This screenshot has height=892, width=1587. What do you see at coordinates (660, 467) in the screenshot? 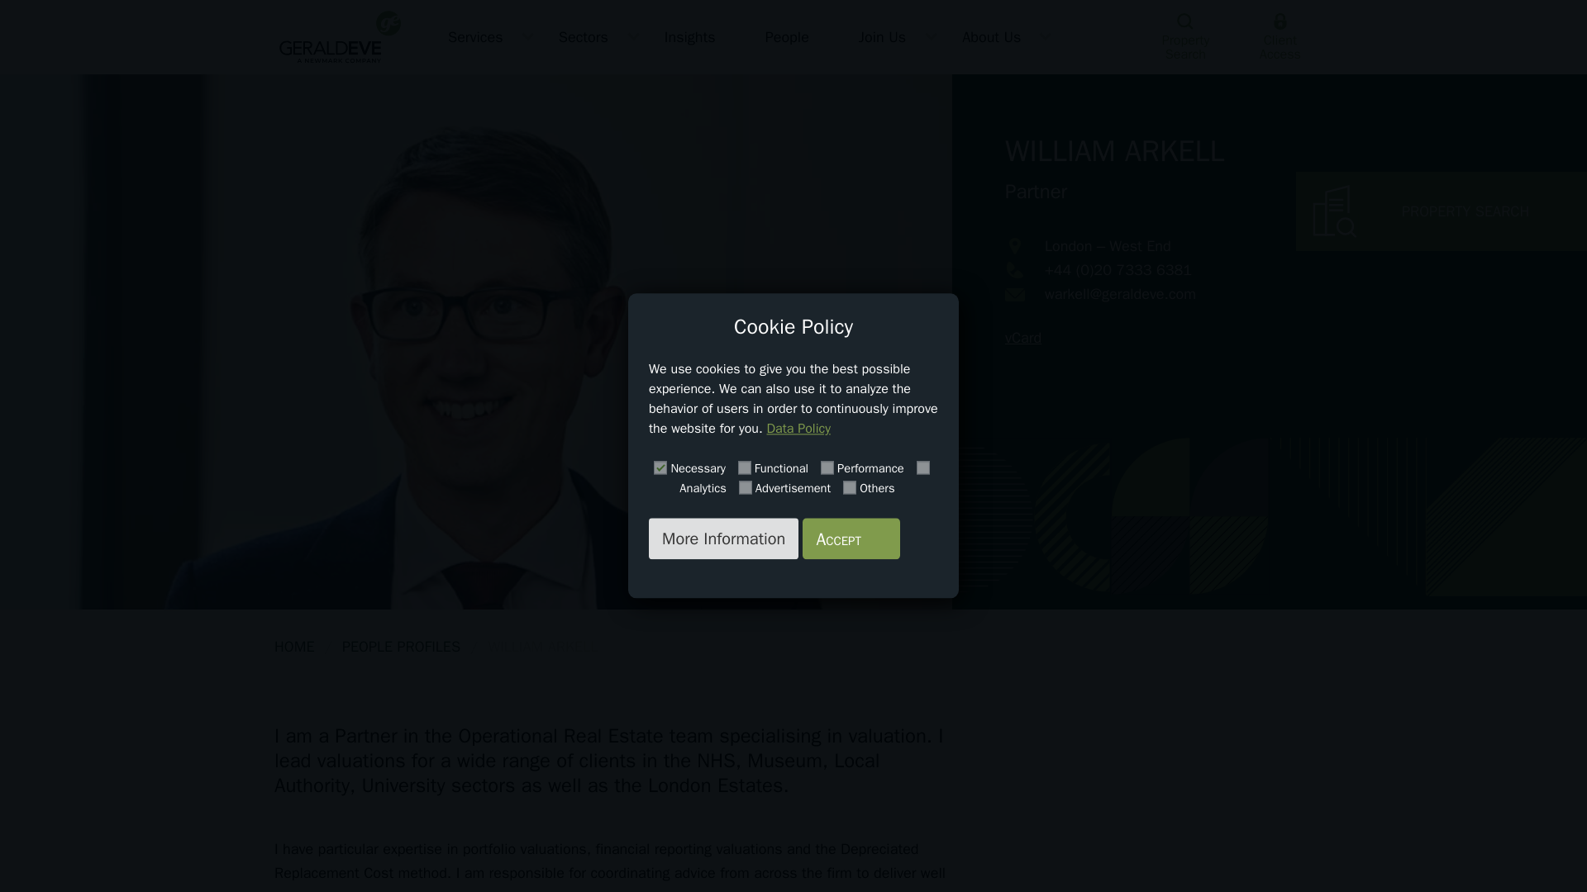
I see `on` at bounding box center [660, 467].